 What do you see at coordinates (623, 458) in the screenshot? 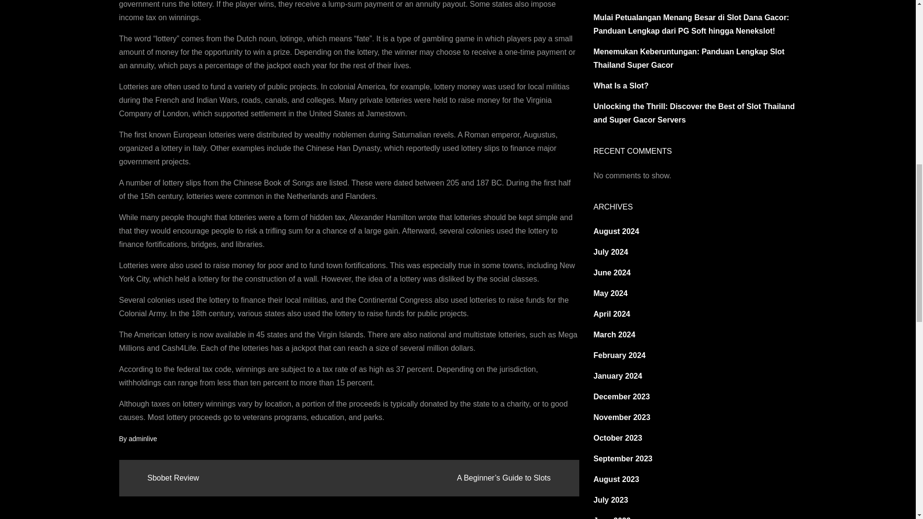
I see `September 2023` at bounding box center [623, 458].